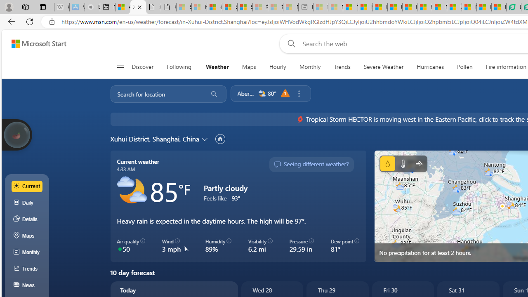  Describe the element at coordinates (131, 191) in the screenshot. I see `Partly cloudy` at that location.